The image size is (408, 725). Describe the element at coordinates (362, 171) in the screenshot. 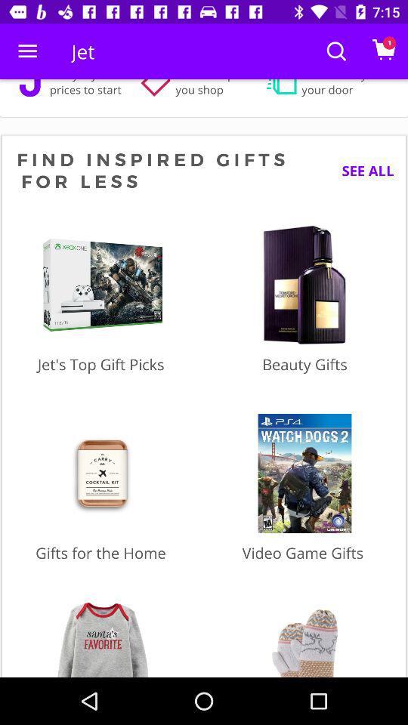

I see `tap the see all item` at that location.